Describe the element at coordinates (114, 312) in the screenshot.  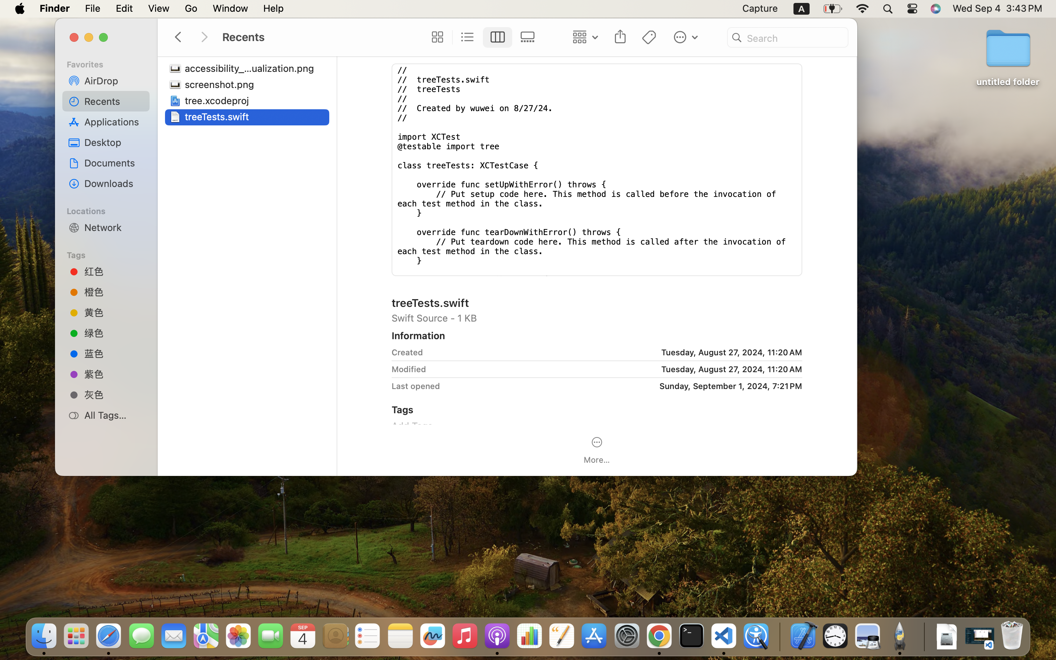
I see `黄色` at that location.